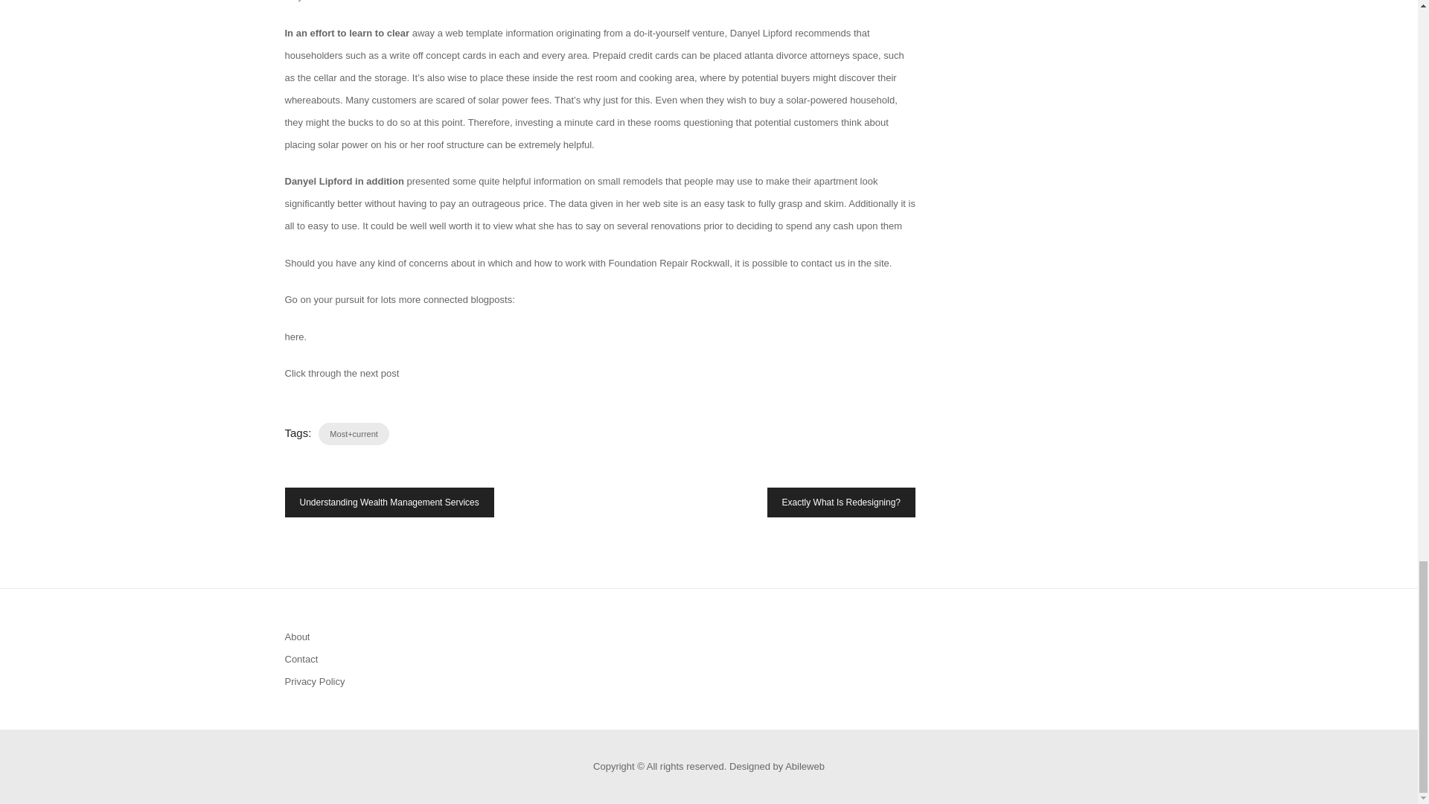 The image size is (1429, 804). What do you see at coordinates (295, 336) in the screenshot?
I see `here.` at bounding box center [295, 336].